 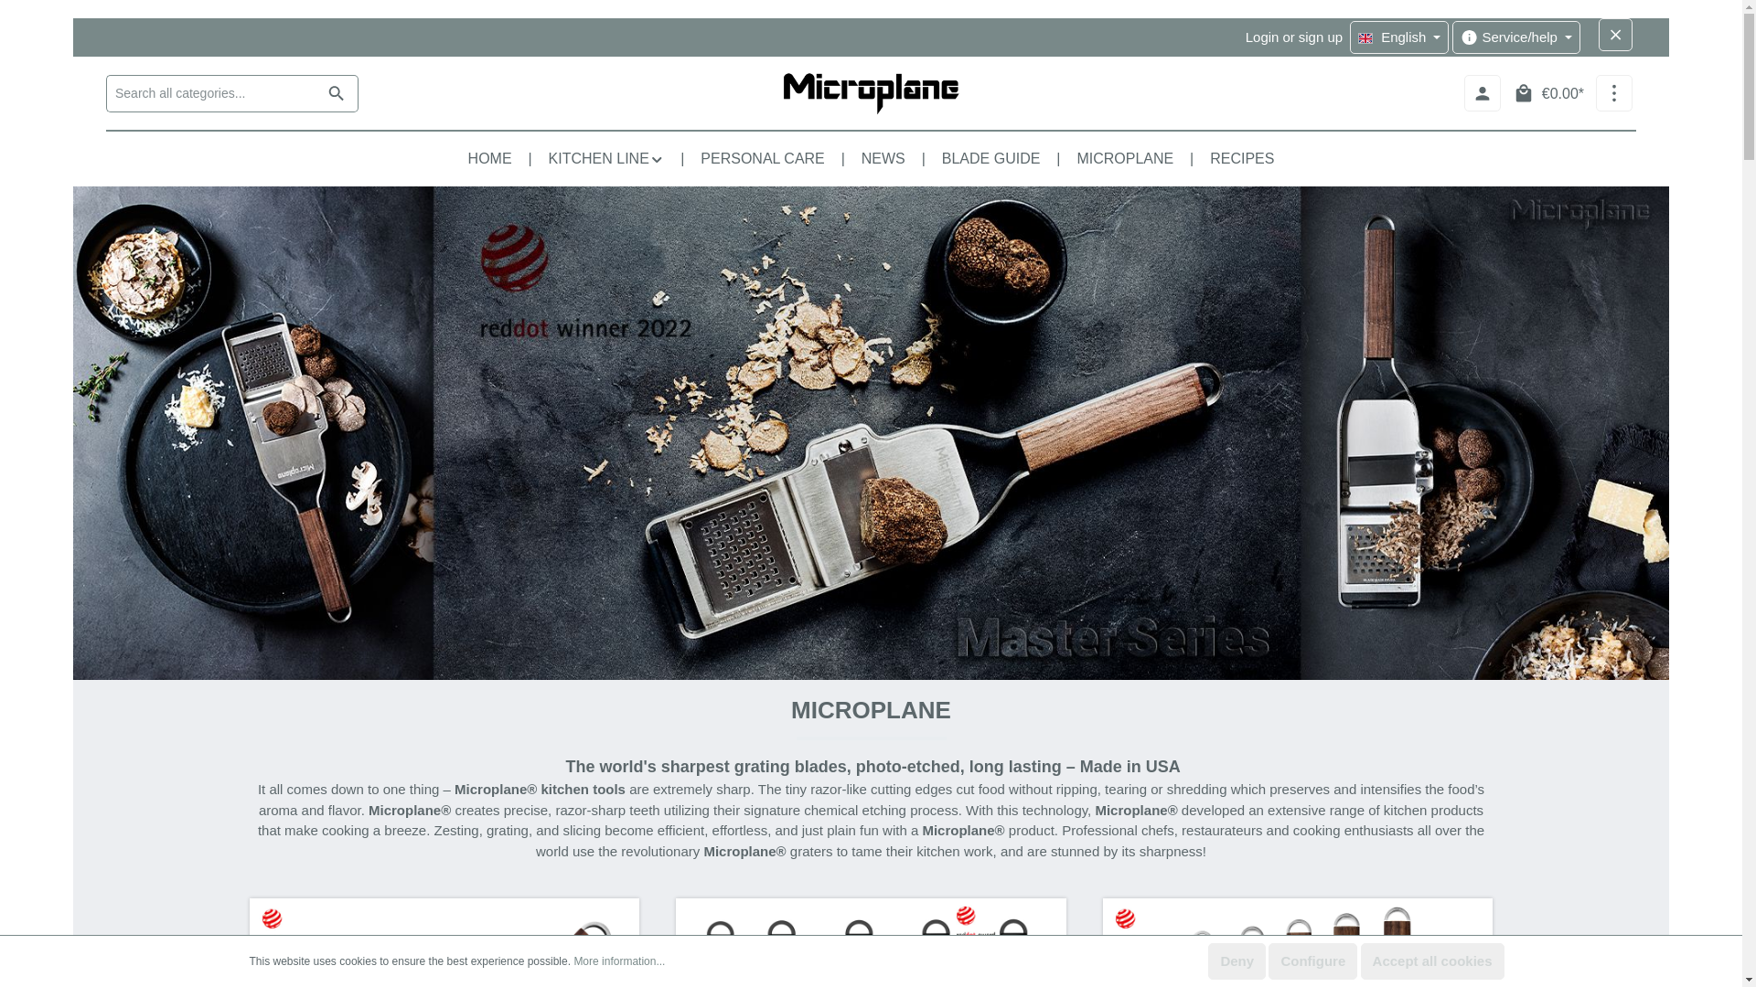 What do you see at coordinates (883, 159) in the screenshot?
I see `NEWS` at bounding box center [883, 159].